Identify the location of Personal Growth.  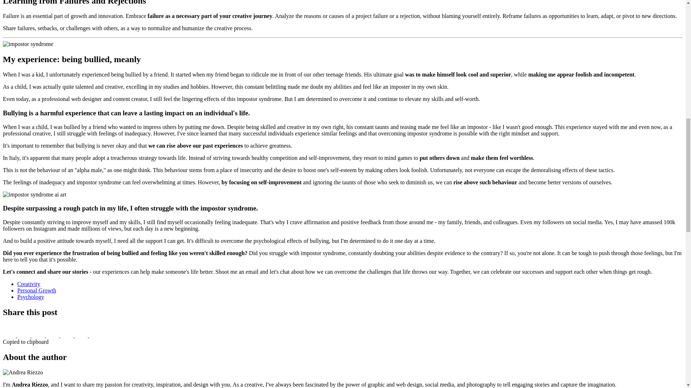
(37, 290).